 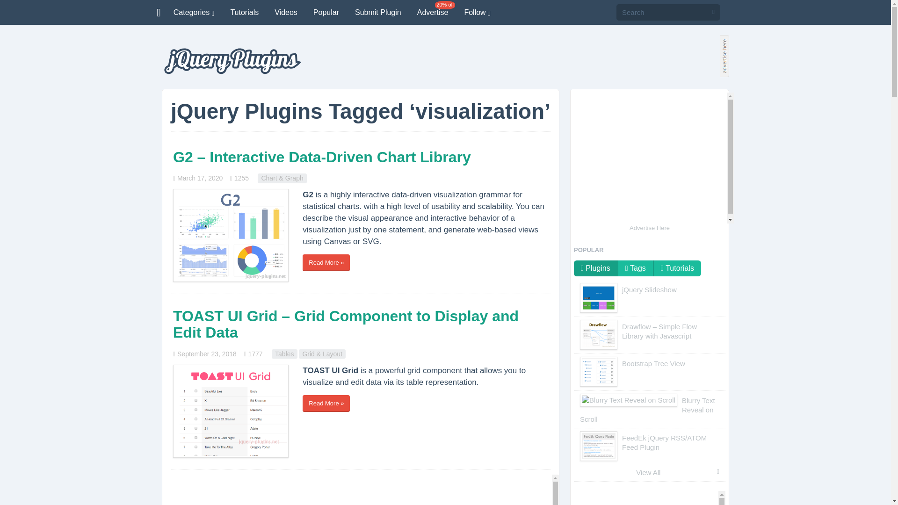 What do you see at coordinates (286, 12) in the screenshot?
I see `Videos` at bounding box center [286, 12].